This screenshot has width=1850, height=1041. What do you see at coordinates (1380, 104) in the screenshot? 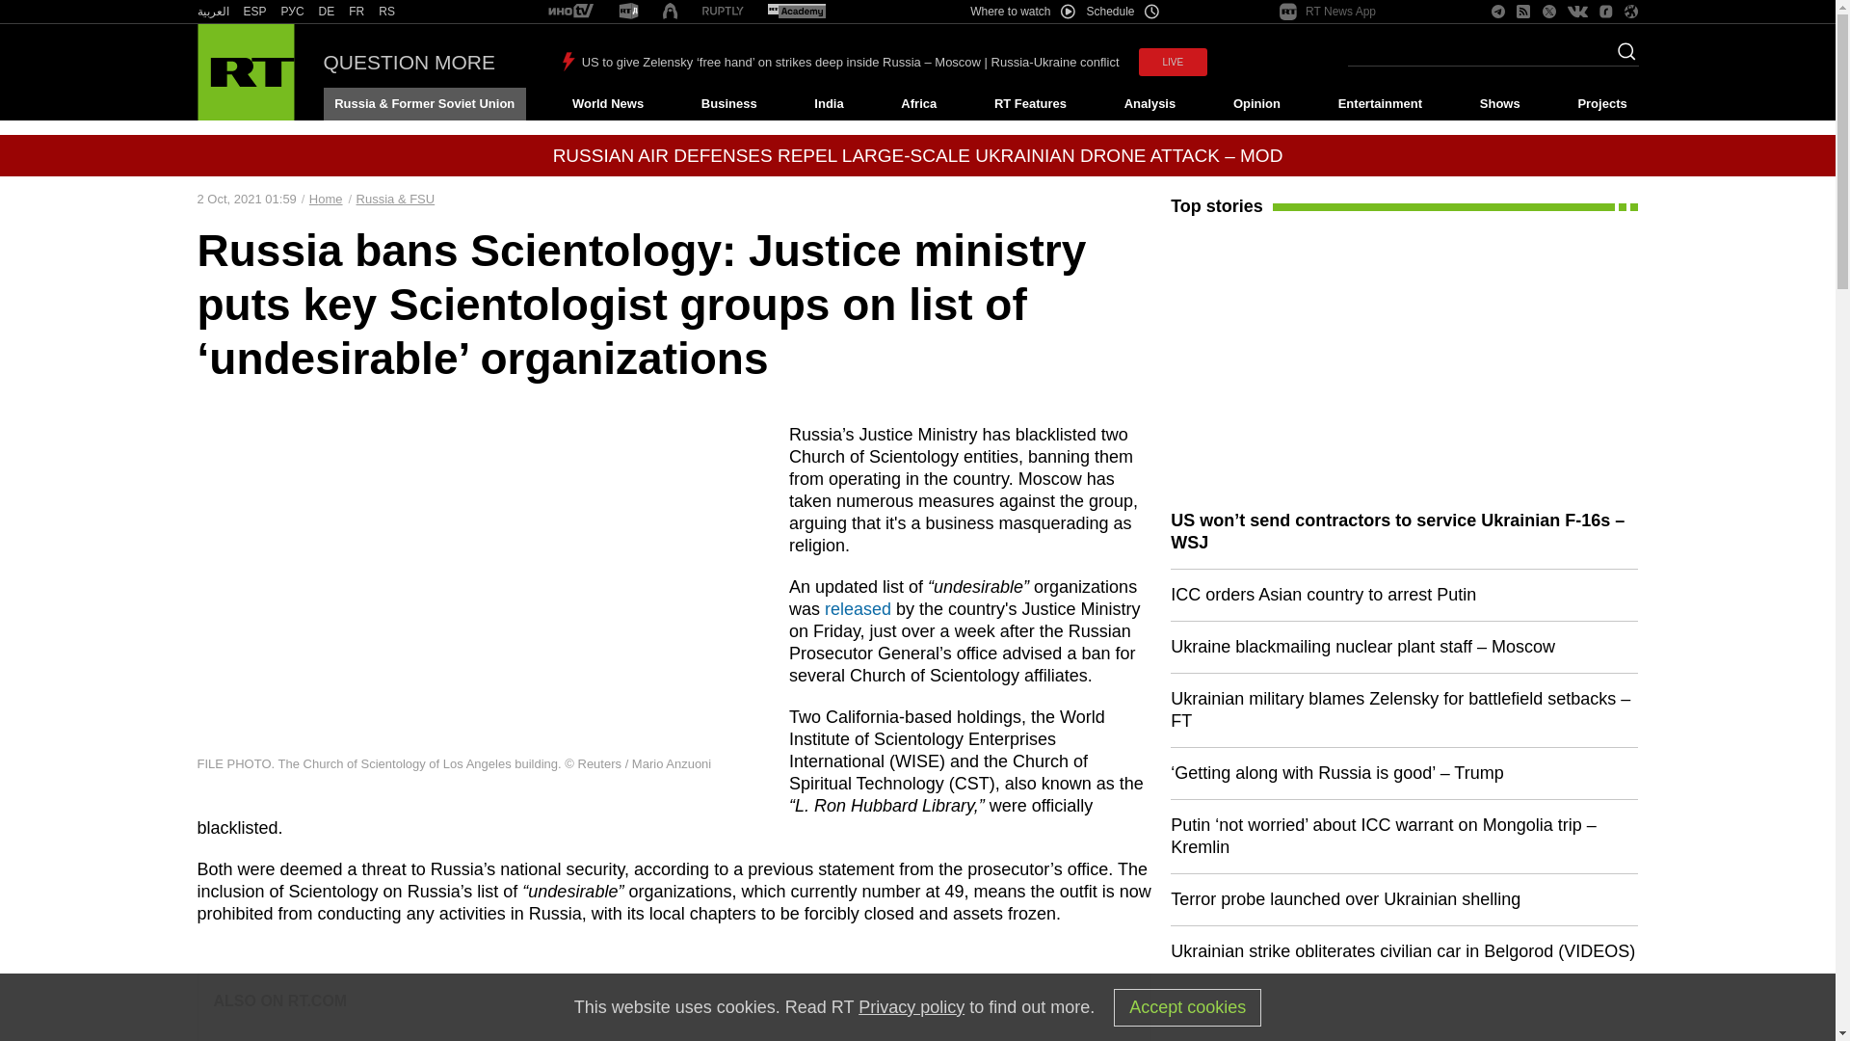
I see `Entertainment` at bounding box center [1380, 104].